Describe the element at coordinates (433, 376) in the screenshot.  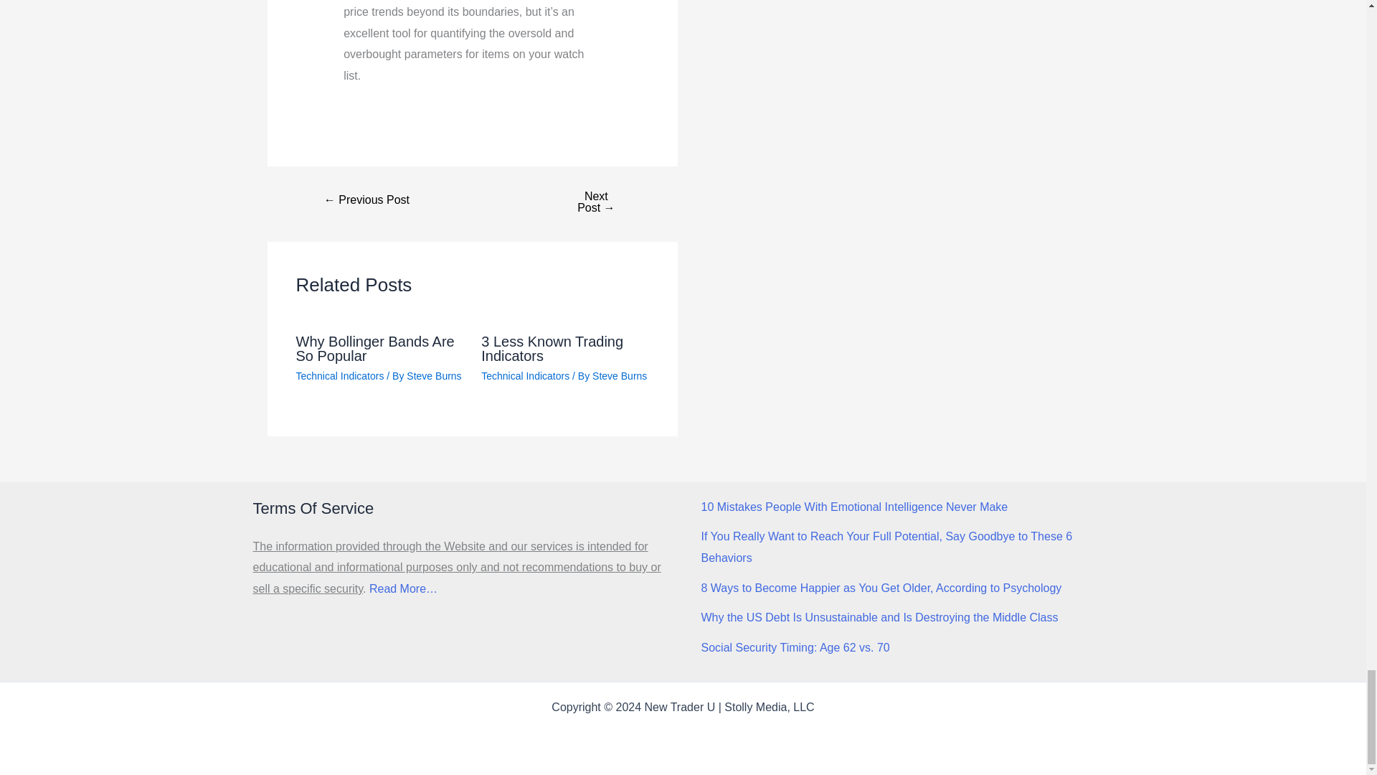
I see `View all posts by Steve Burns` at that location.